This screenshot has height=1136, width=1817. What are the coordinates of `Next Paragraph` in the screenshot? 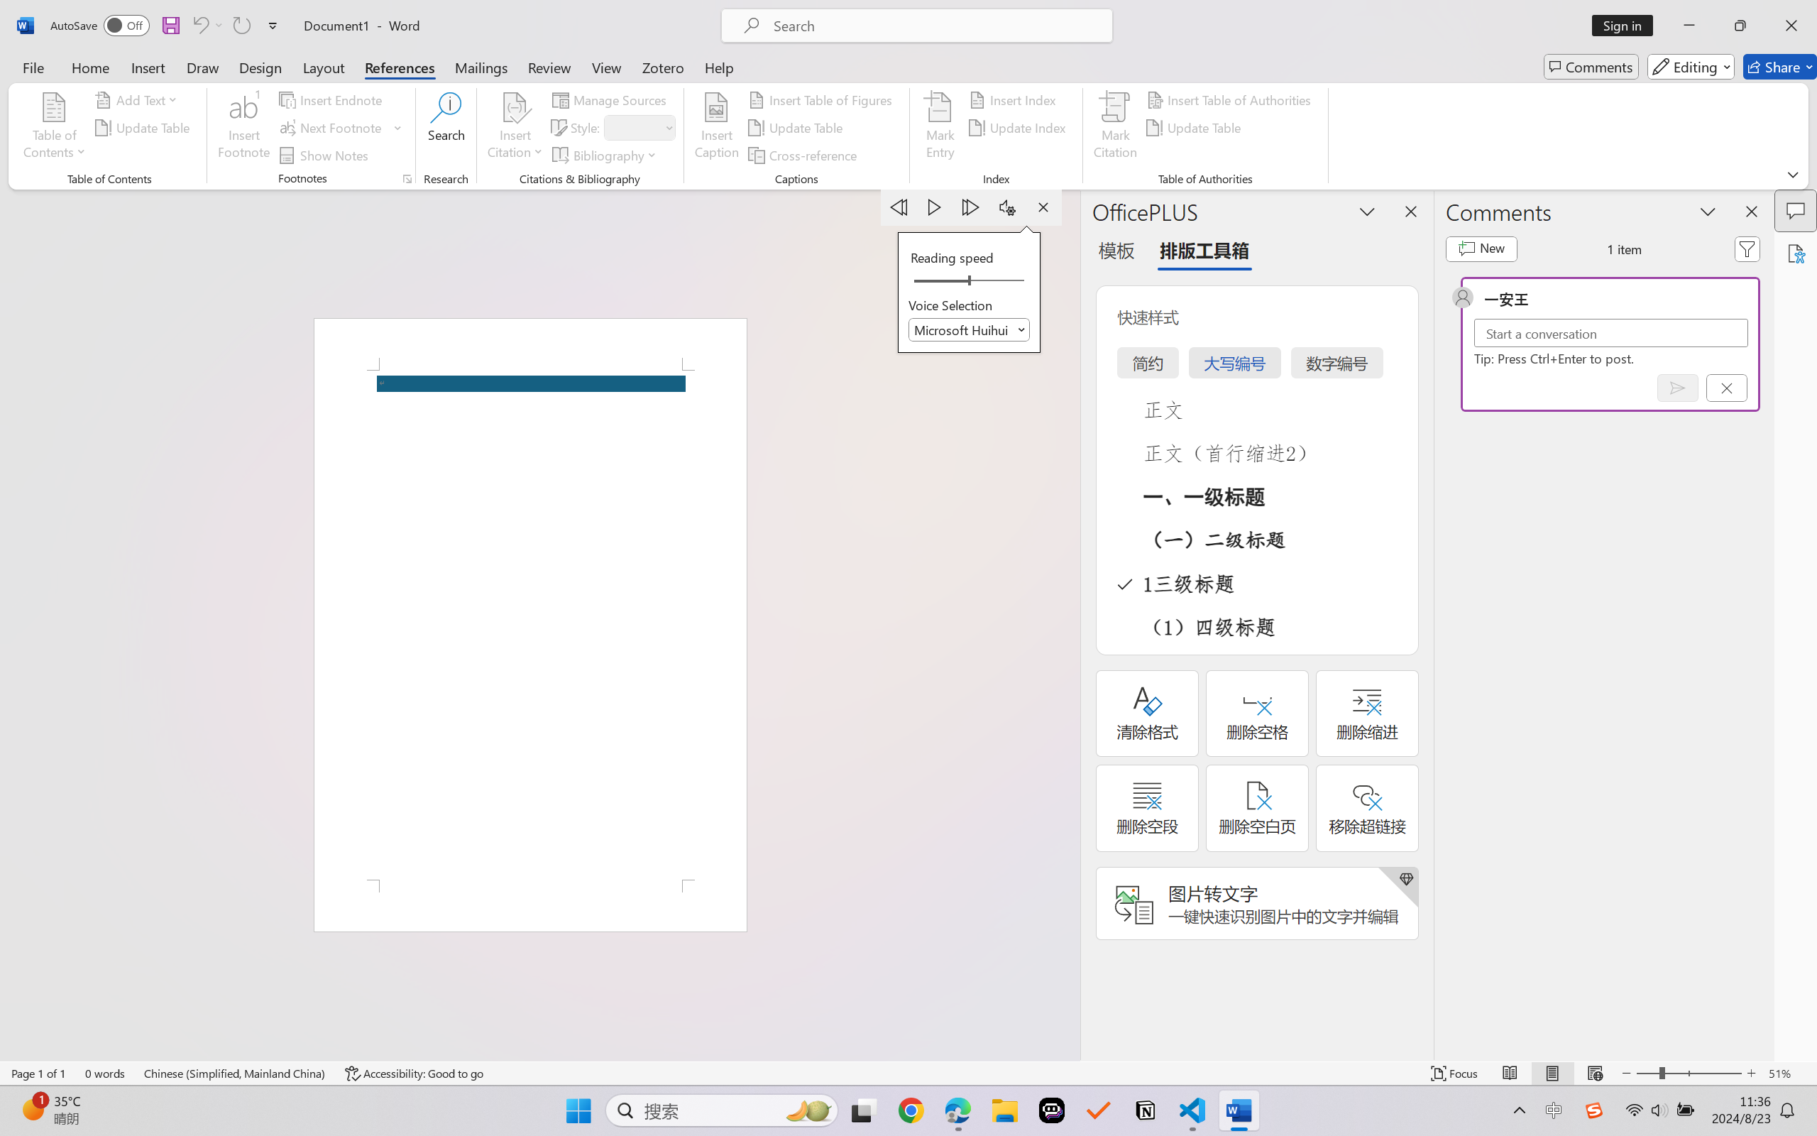 It's located at (972, 207).